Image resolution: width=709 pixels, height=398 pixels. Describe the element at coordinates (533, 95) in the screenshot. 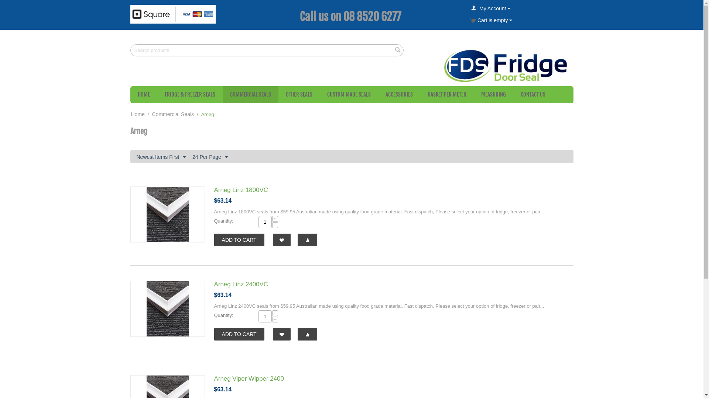

I see `CONTACT US` at that location.